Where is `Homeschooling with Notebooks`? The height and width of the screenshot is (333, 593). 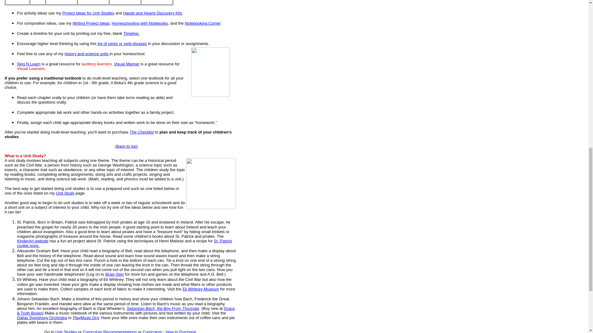 Homeschooling with Notebooks is located at coordinates (140, 23).